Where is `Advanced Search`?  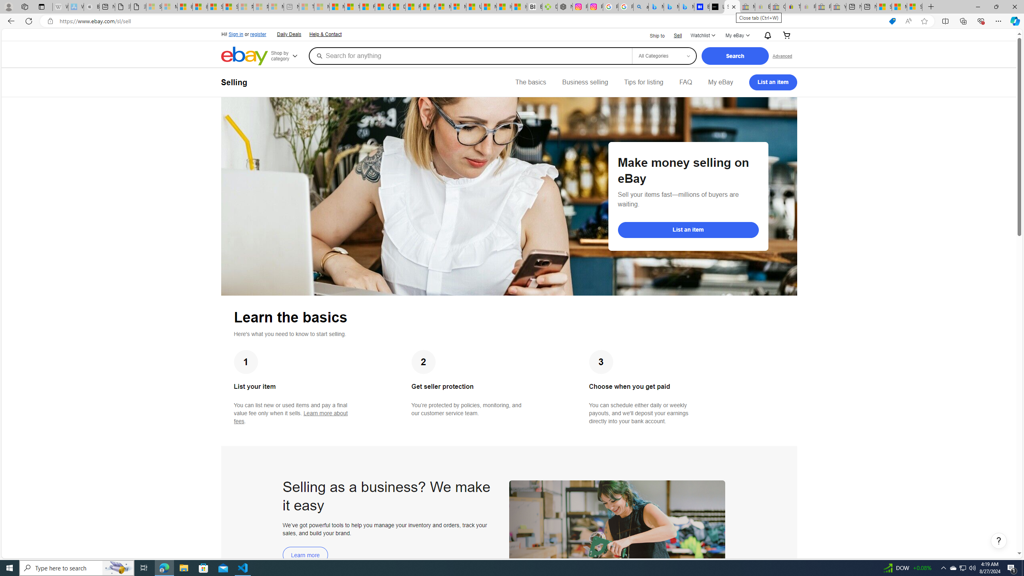
Advanced Search is located at coordinates (782, 56).